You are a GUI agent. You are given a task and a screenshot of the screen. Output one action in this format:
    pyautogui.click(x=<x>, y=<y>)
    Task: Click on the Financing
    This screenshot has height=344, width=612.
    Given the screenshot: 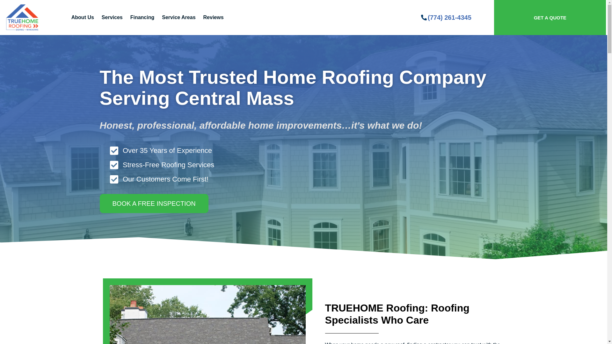 What is the action you would take?
    pyautogui.click(x=142, y=17)
    